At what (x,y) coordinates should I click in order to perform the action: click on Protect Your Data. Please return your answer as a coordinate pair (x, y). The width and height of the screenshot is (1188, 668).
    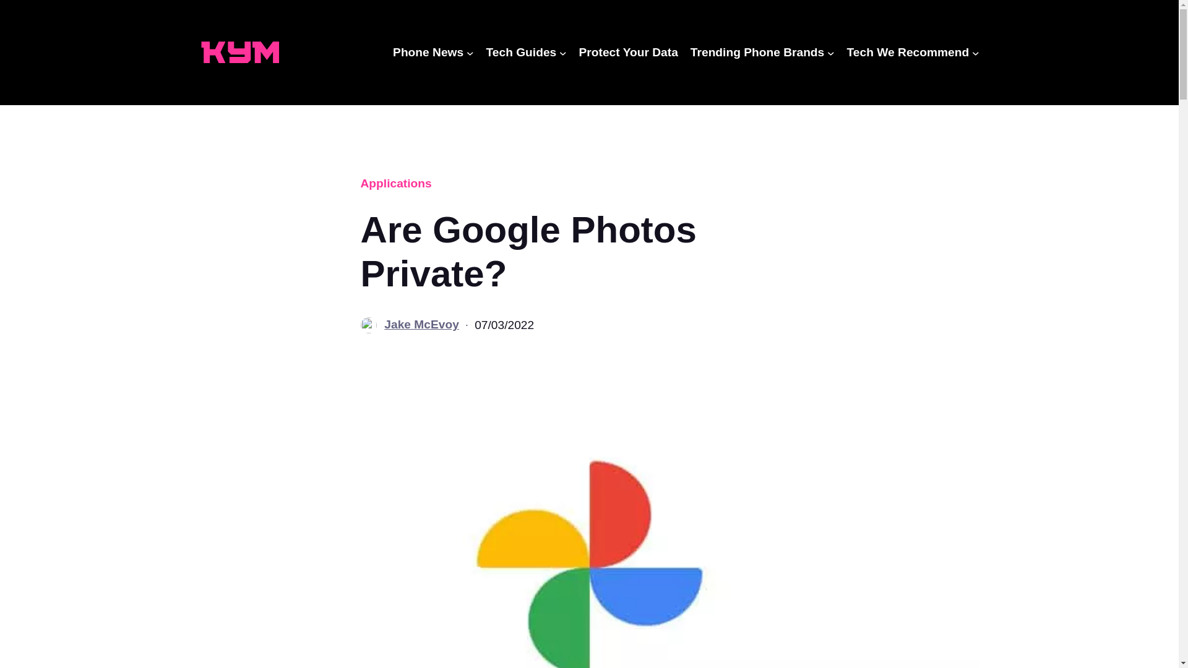
    Looking at the image, I should click on (629, 53).